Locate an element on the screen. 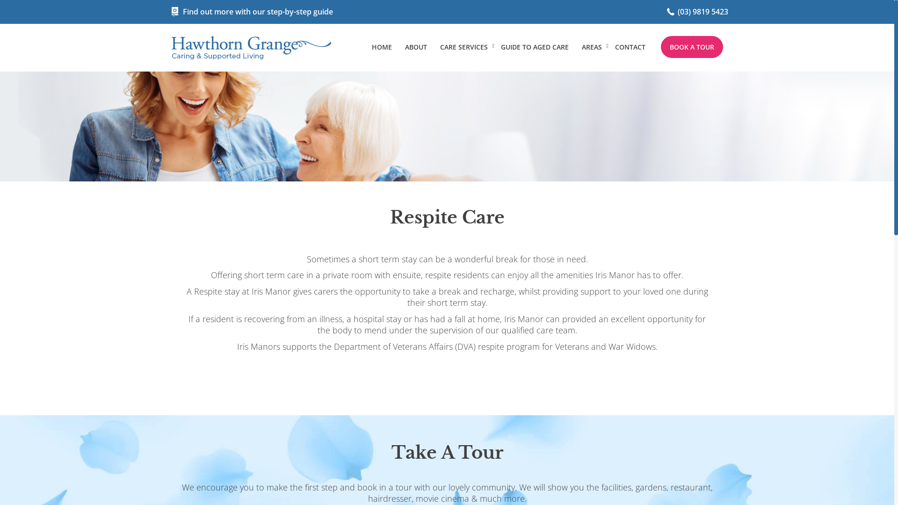 The image size is (898, 505). HOME is located at coordinates (382, 47).